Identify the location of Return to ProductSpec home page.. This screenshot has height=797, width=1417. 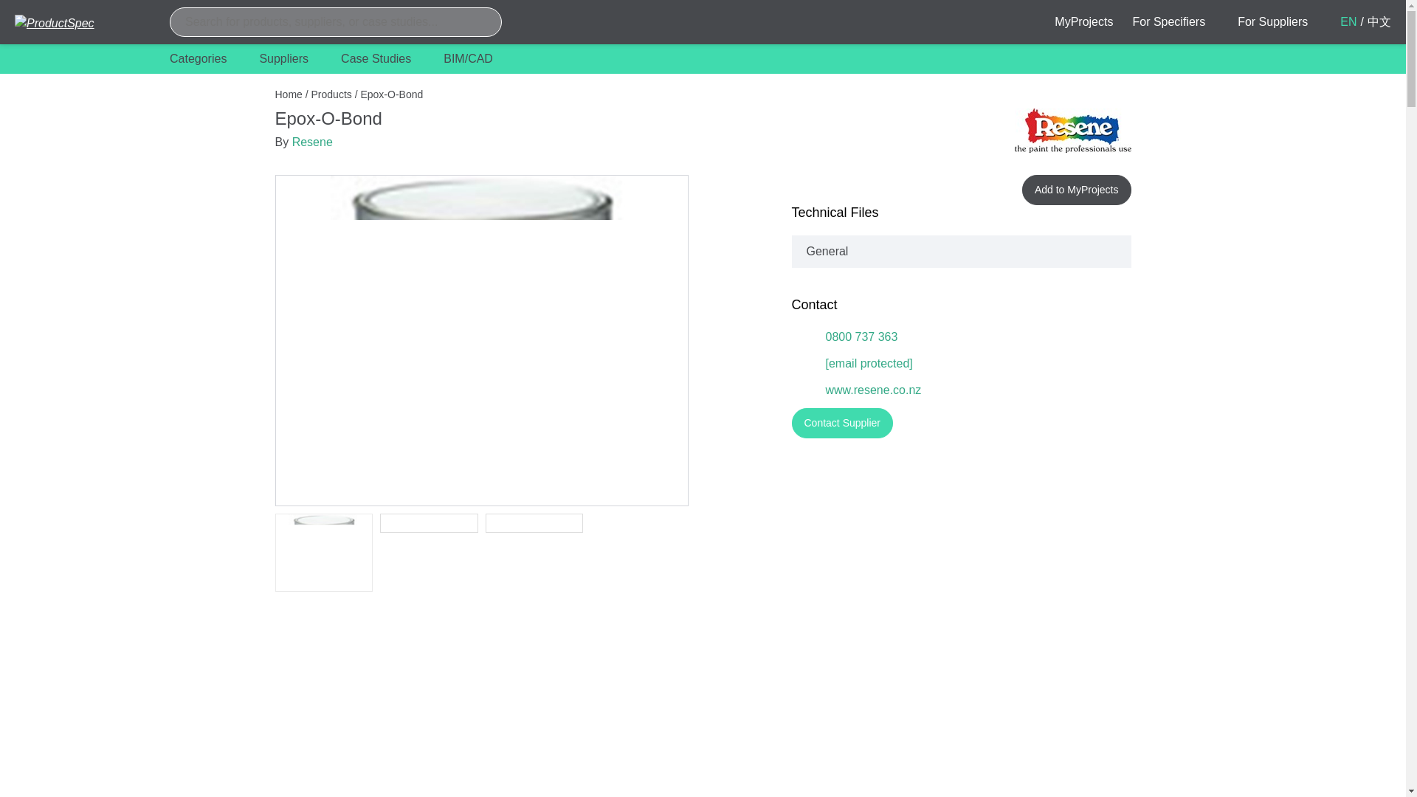
(77, 22).